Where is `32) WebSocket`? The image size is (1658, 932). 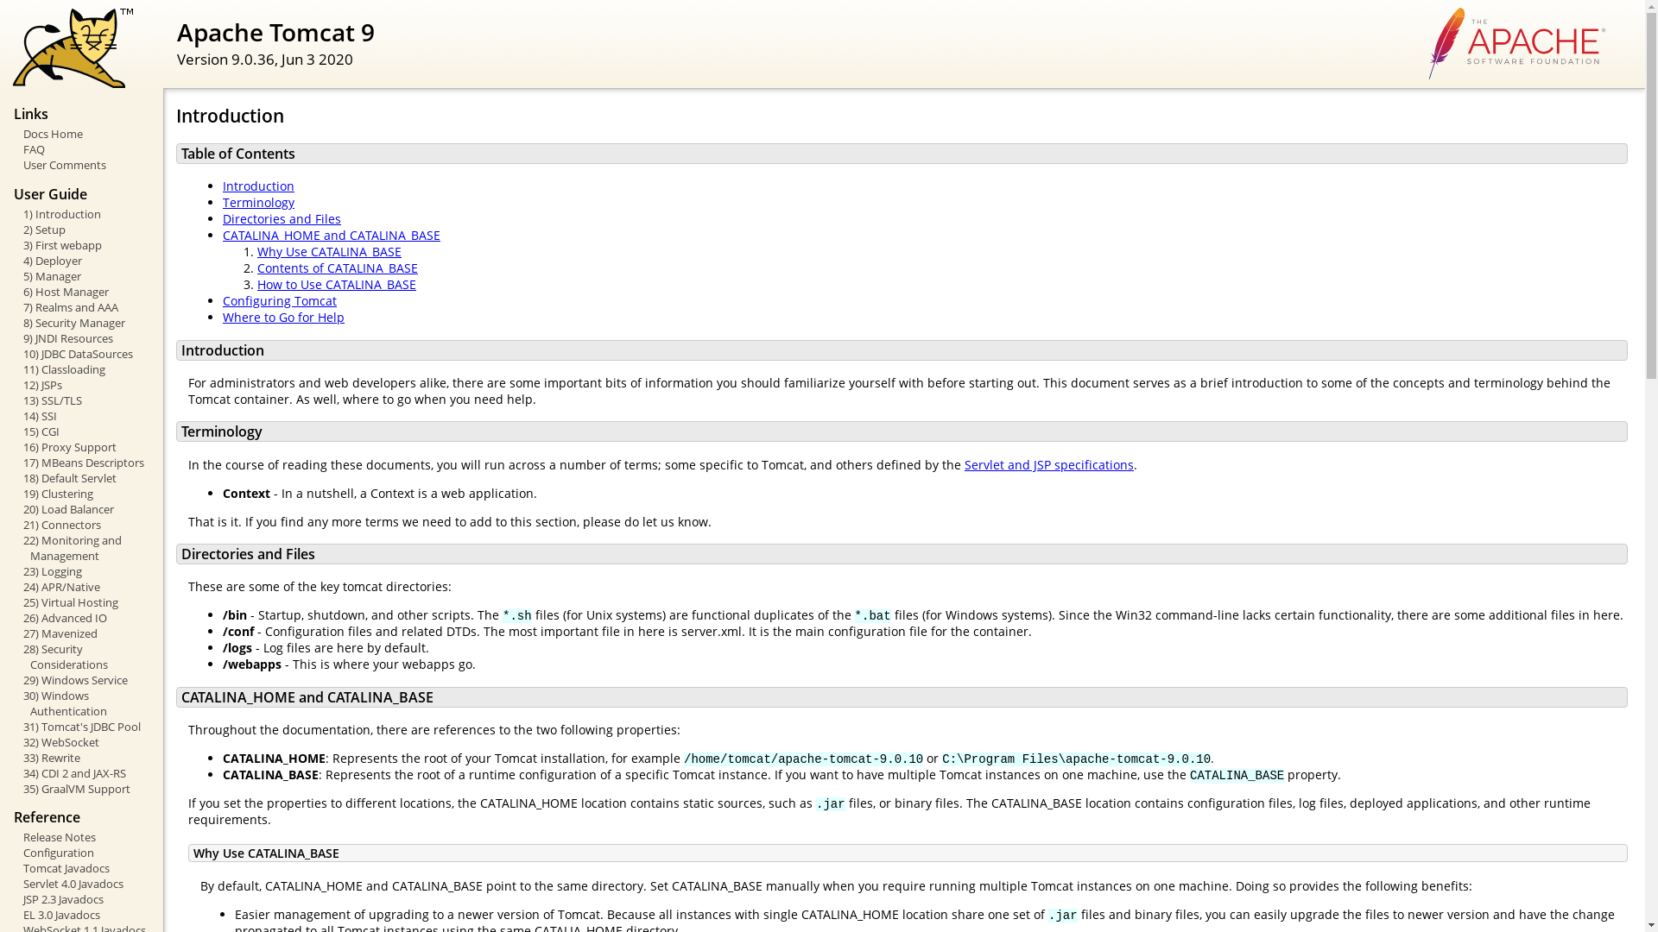
32) WebSocket is located at coordinates (83, 742).